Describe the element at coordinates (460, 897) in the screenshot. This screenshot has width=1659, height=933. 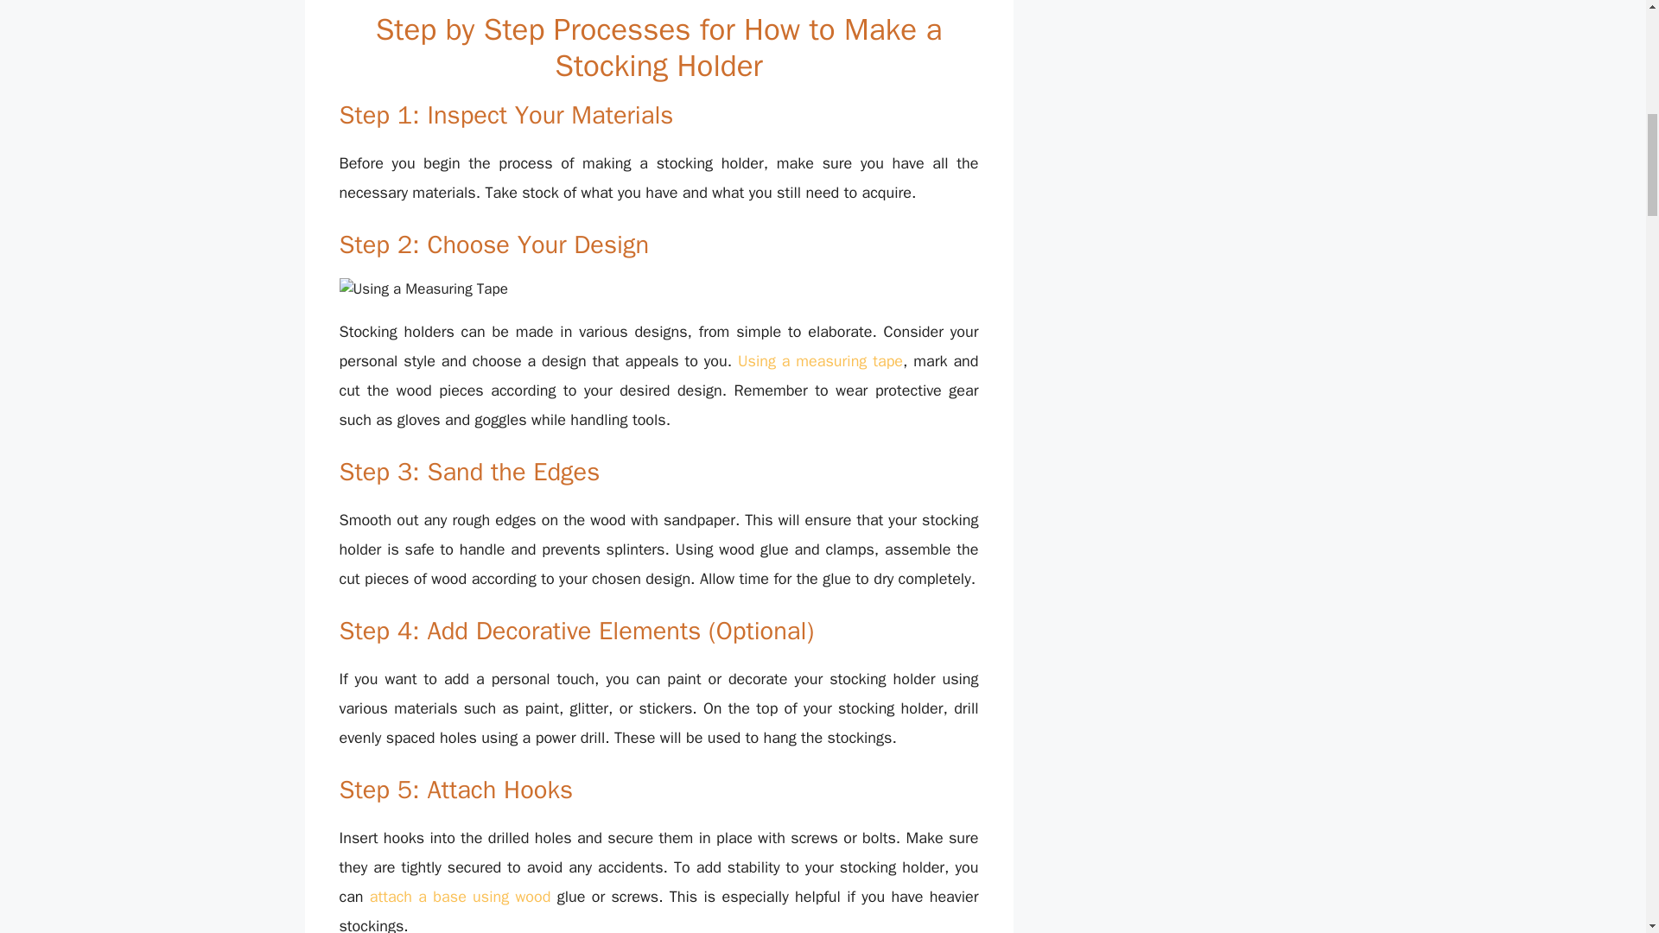
I see `attach a base using wood` at that location.